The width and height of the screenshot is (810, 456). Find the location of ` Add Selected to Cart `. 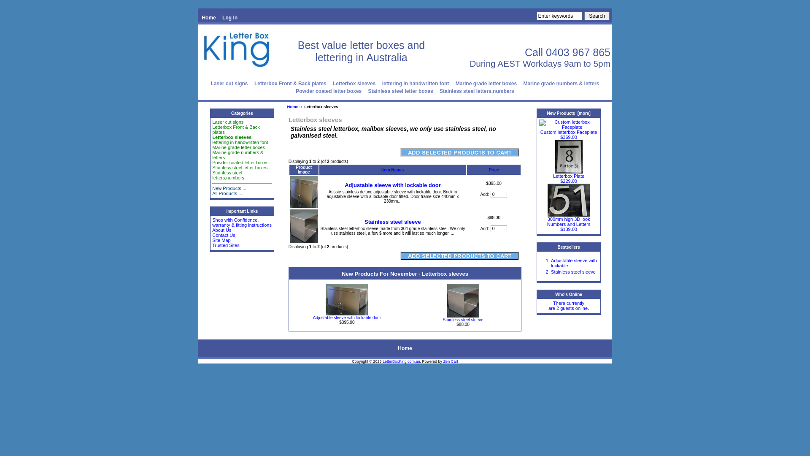

 Add Selected to Cart  is located at coordinates (460, 256).